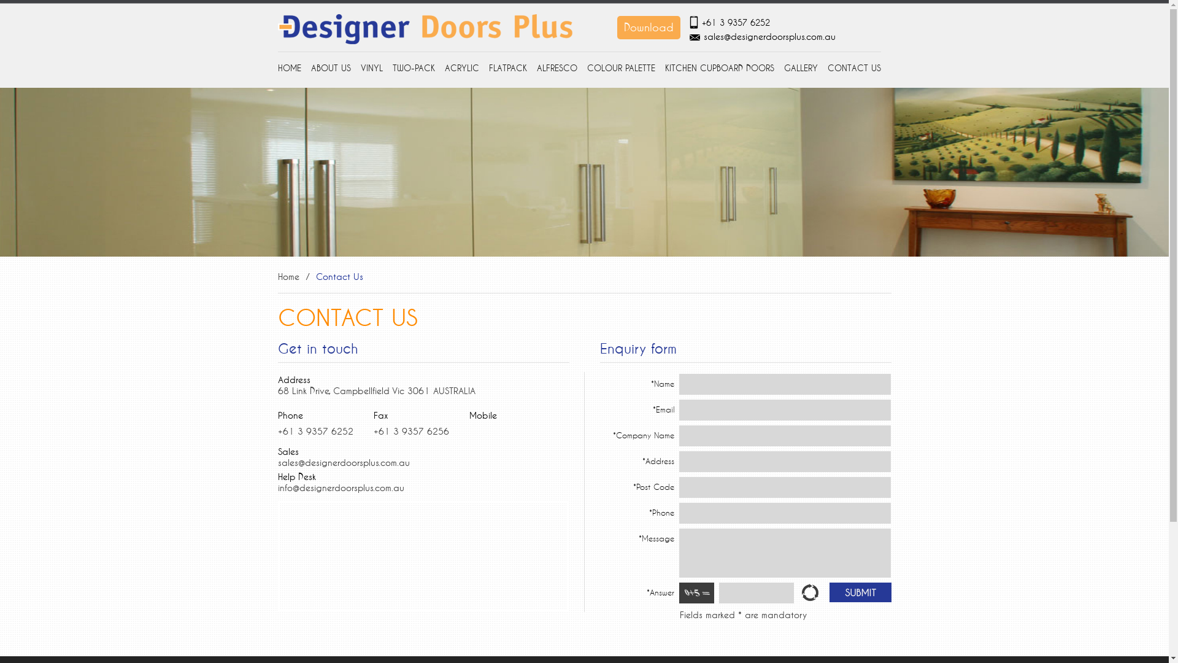 This screenshot has width=1178, height=663. Describe the element at coordinates (720, 68) in the screenshot. I see `KITCHEN CUPBOARD DOORS` at that location.